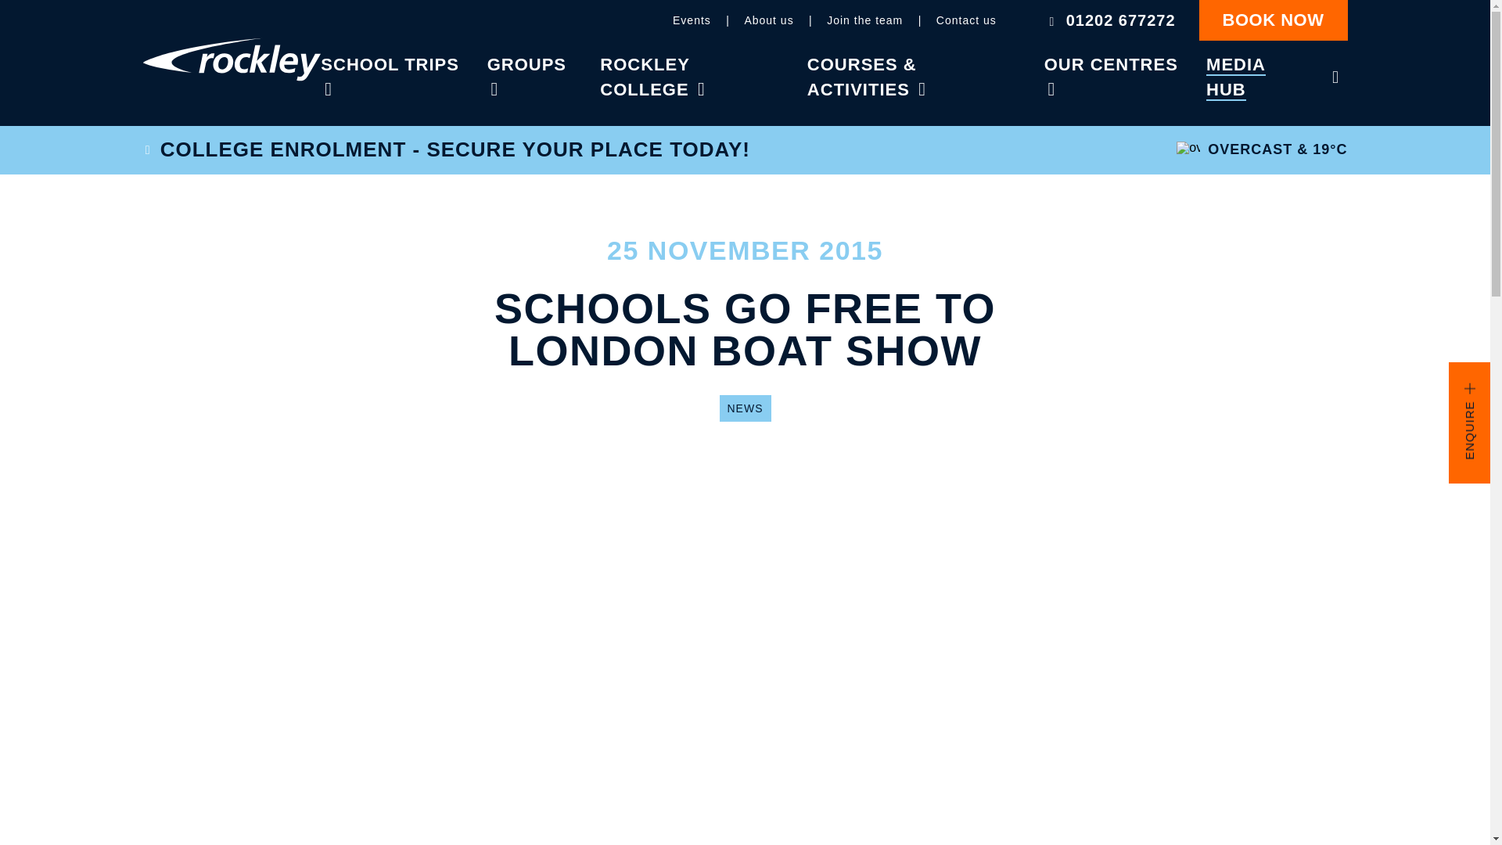 This screenshot has height=845, width=1502. I want to click on 01202 677272, so click(1109, 25).